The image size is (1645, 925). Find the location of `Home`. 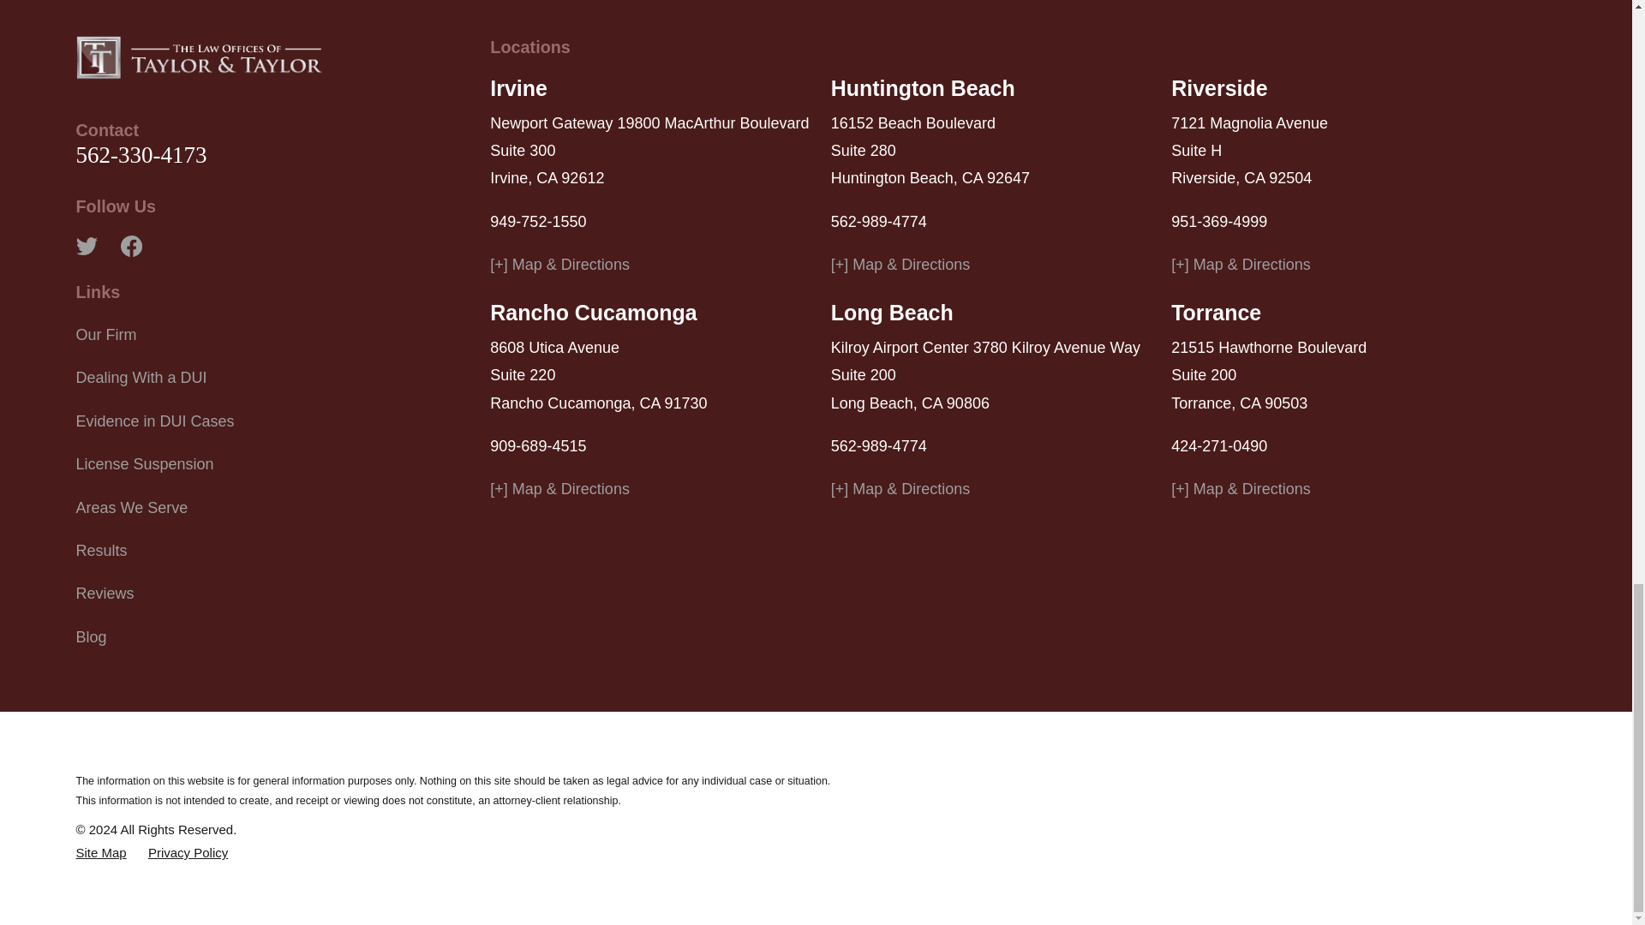

Home is located at coordinates (199, 57).